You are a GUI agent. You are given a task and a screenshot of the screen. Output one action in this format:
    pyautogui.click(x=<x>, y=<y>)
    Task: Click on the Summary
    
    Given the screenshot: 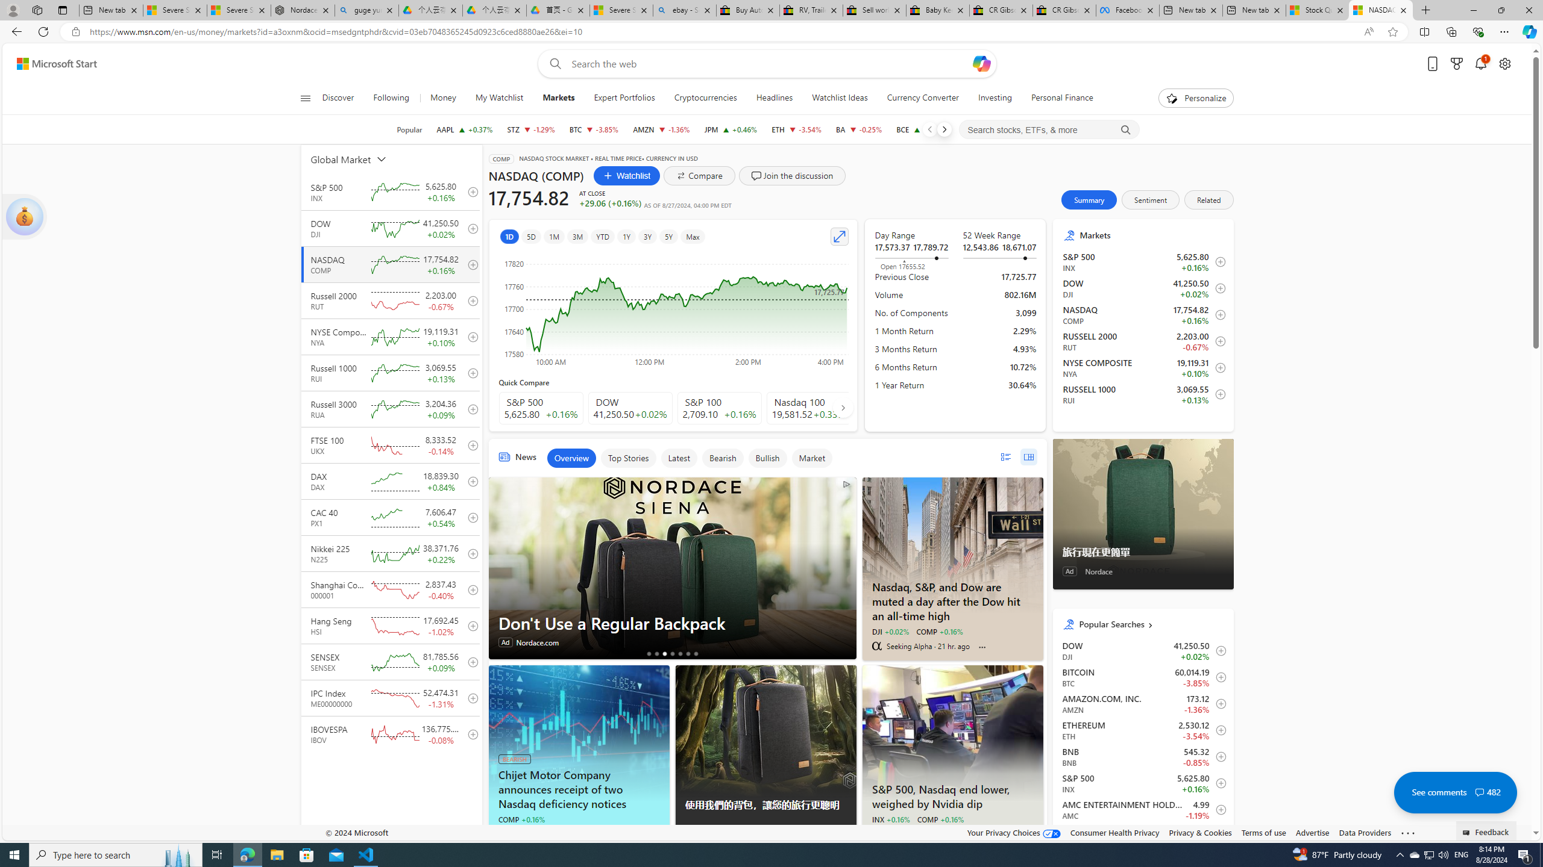 What is the action you would take?
    pyautogui.click(x=1089, y=200)
    